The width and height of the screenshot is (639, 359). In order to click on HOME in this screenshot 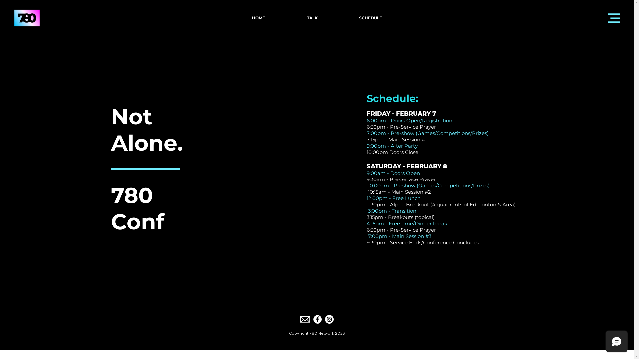, I will do `click(258, 18)`.